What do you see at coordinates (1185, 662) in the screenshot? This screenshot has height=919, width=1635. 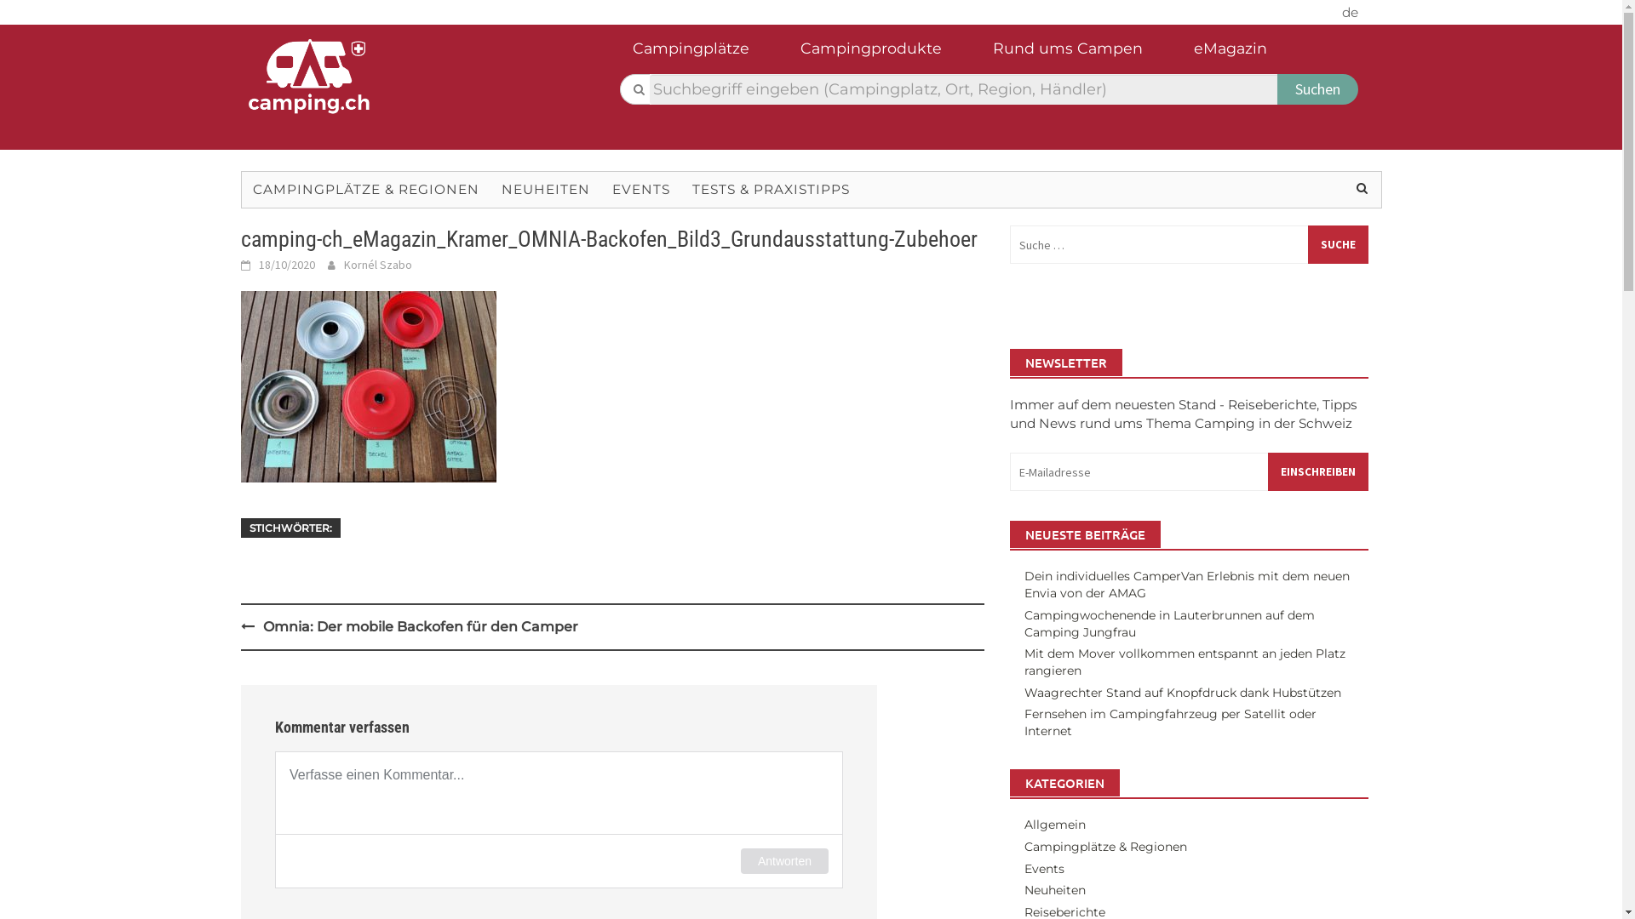 I see `Mit dem Mover vollkommen entspannt an jeden Platz rangieren` at bounding box center [1185, 662].